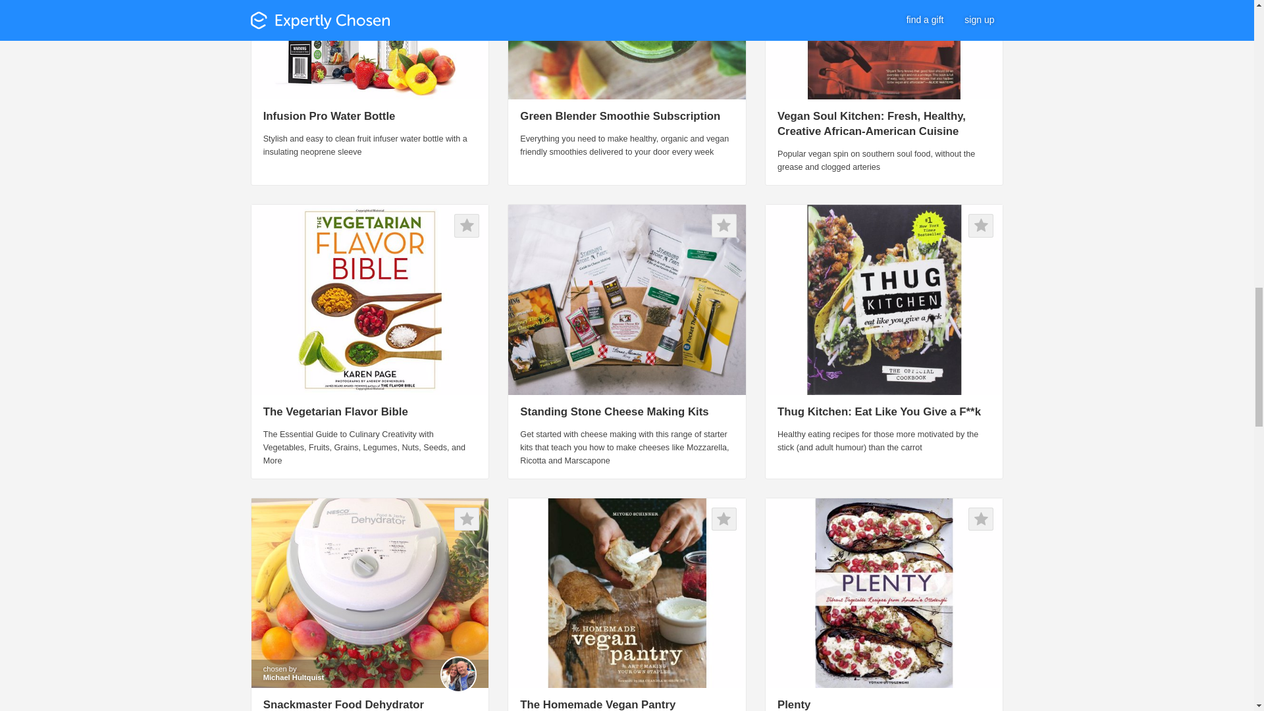 The height and width of the screenshot is (711, 1264). I want to click on Add to my favorites, so click(981, 519).